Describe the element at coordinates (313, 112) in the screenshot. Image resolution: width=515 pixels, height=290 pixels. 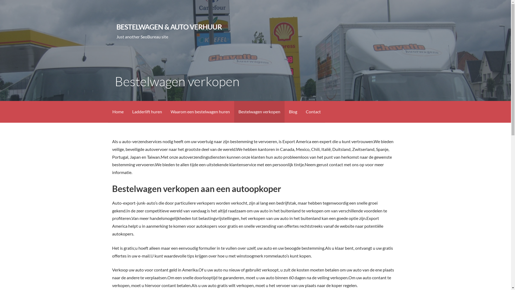
I see `Contact` at that location.